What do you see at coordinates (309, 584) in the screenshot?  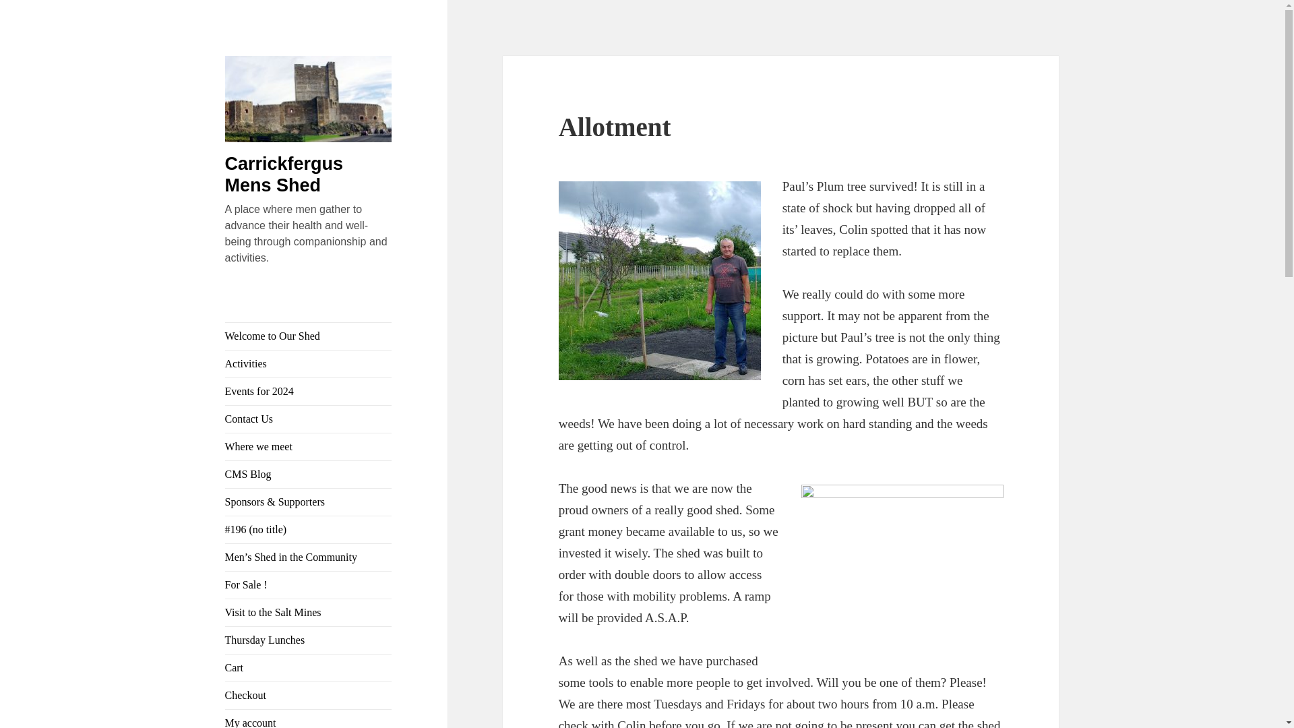 I see `For Sale !` at bounding box center [309, 584].